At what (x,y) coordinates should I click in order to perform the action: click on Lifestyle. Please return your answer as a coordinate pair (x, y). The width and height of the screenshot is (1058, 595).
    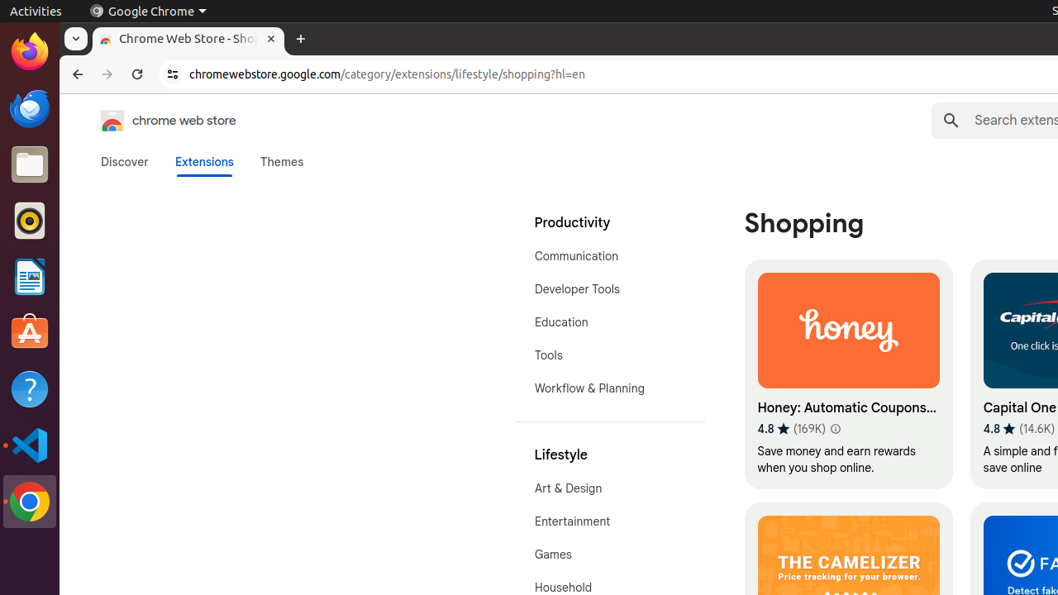
    Looking at the image, I should click on (610, 455).